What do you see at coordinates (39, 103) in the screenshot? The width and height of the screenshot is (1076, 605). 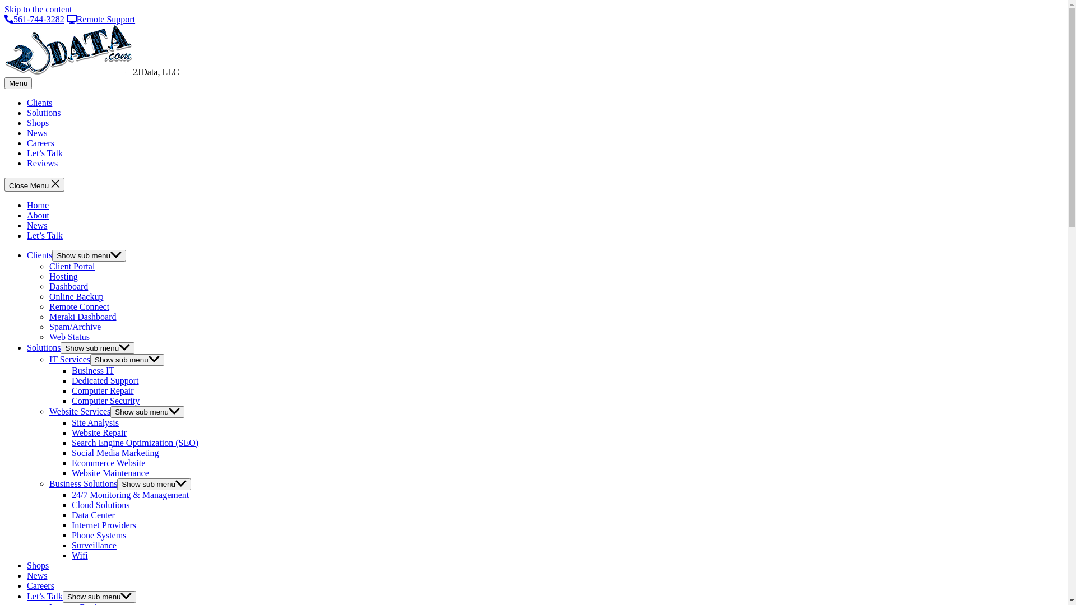 I see `Clients` at bounding box center [39, 103].